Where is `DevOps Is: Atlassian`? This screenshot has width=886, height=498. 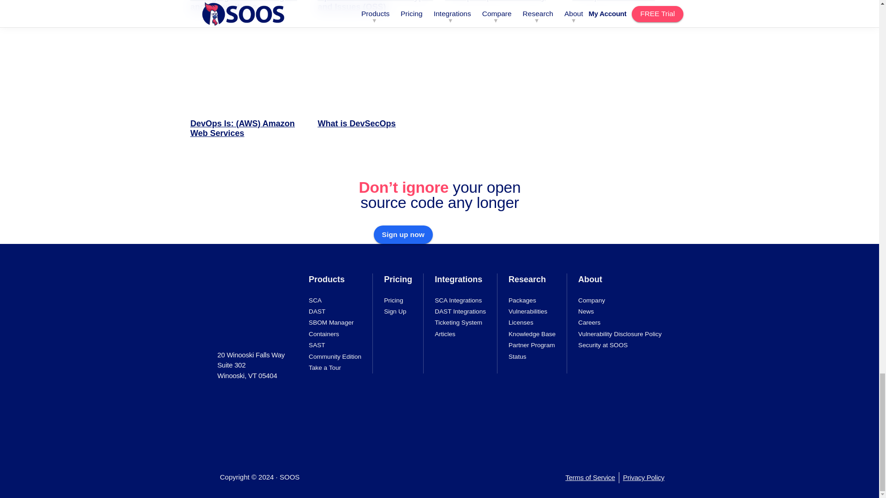 DevOps Is: Atlassian is located at coordinates (630, 12).